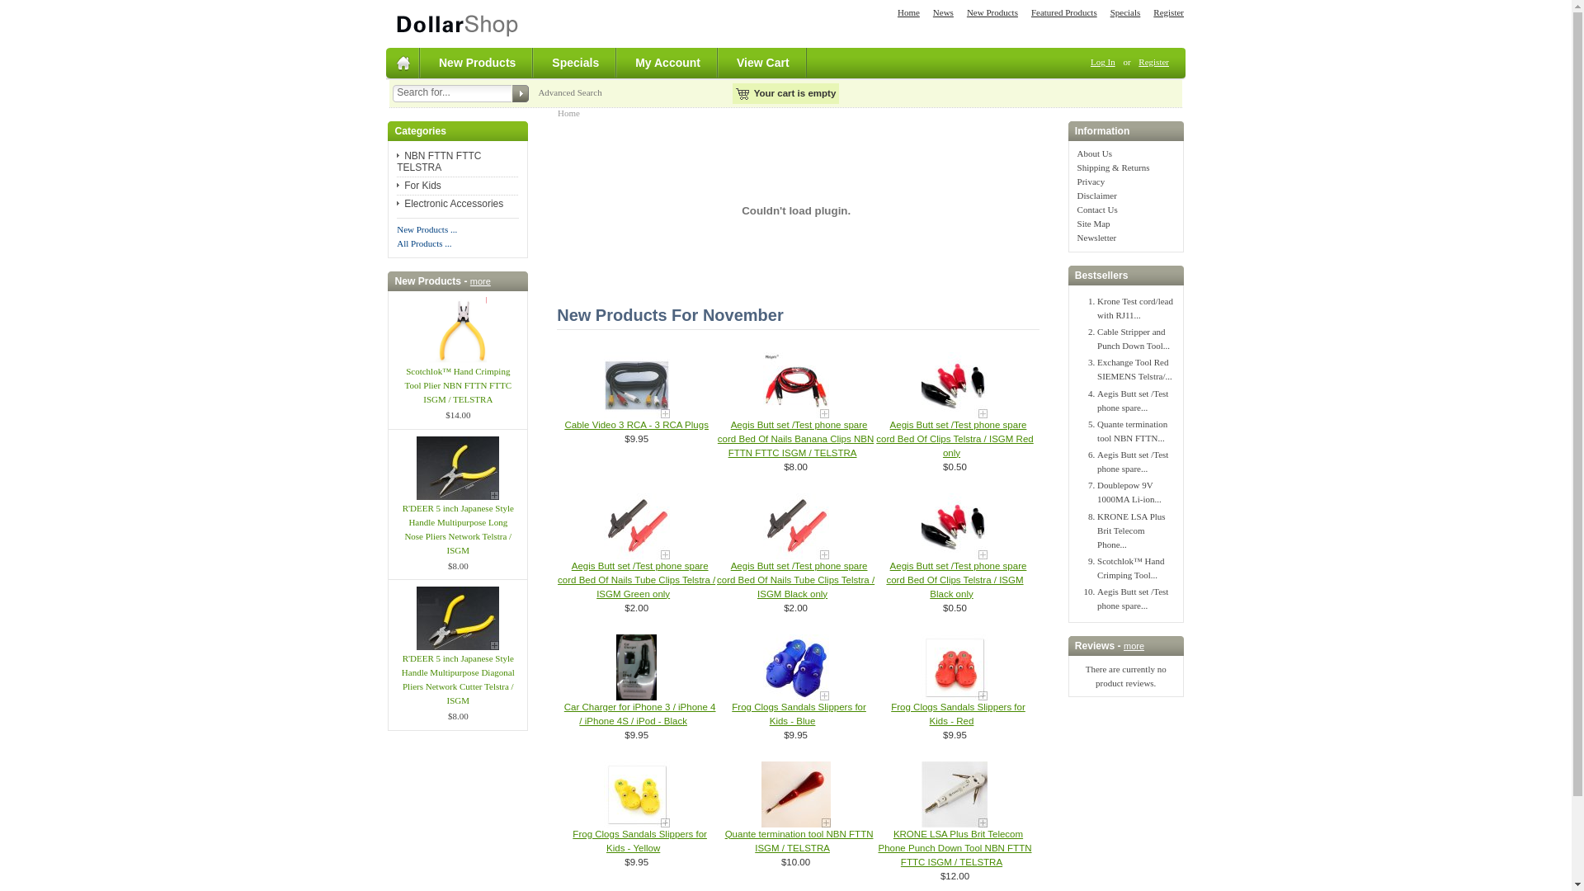 The height and width of the screenshot is (891, 1584). Describe the element at coordinates (576, 63) in the screenshot. I see `Specials` at that location.